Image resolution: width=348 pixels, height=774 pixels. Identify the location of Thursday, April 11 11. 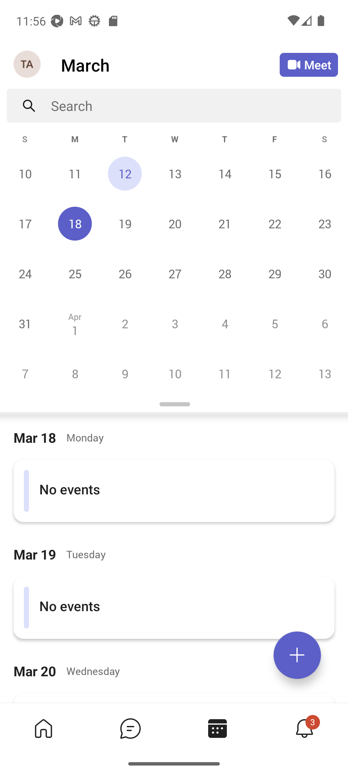
(225, 373).